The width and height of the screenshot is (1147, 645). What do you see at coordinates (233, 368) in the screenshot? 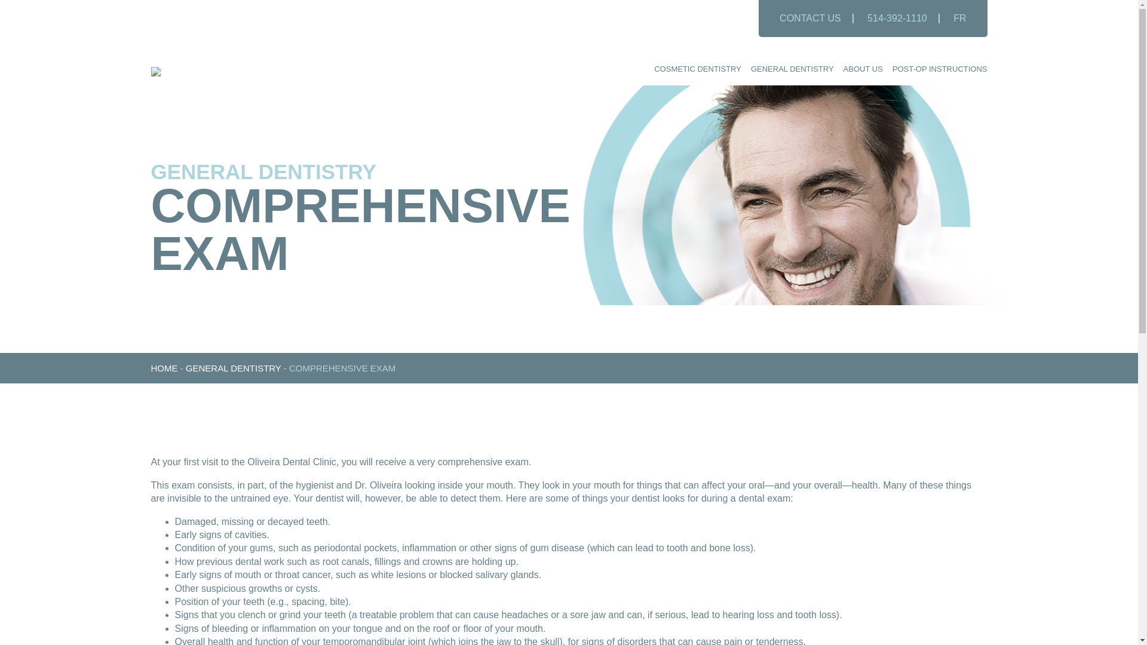
I see `GENERAL DENTISTRY` at bounding box center [233, 368].